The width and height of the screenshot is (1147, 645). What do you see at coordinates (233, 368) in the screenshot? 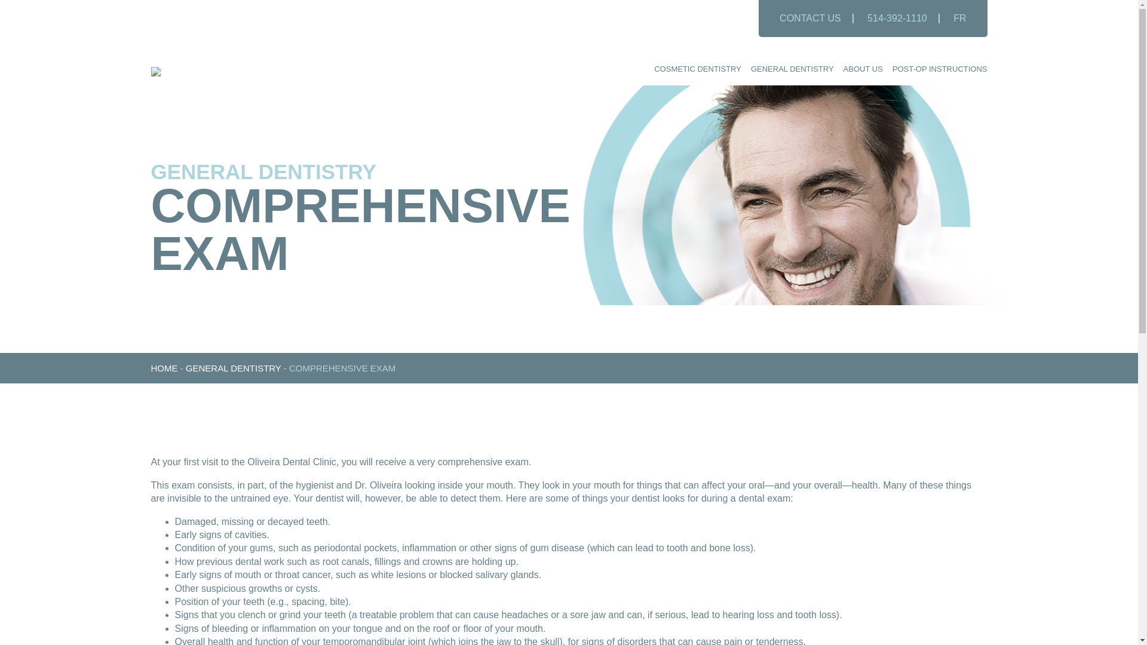
I see `GENERAL DENTISTRY` at bounding box center [233, 368].